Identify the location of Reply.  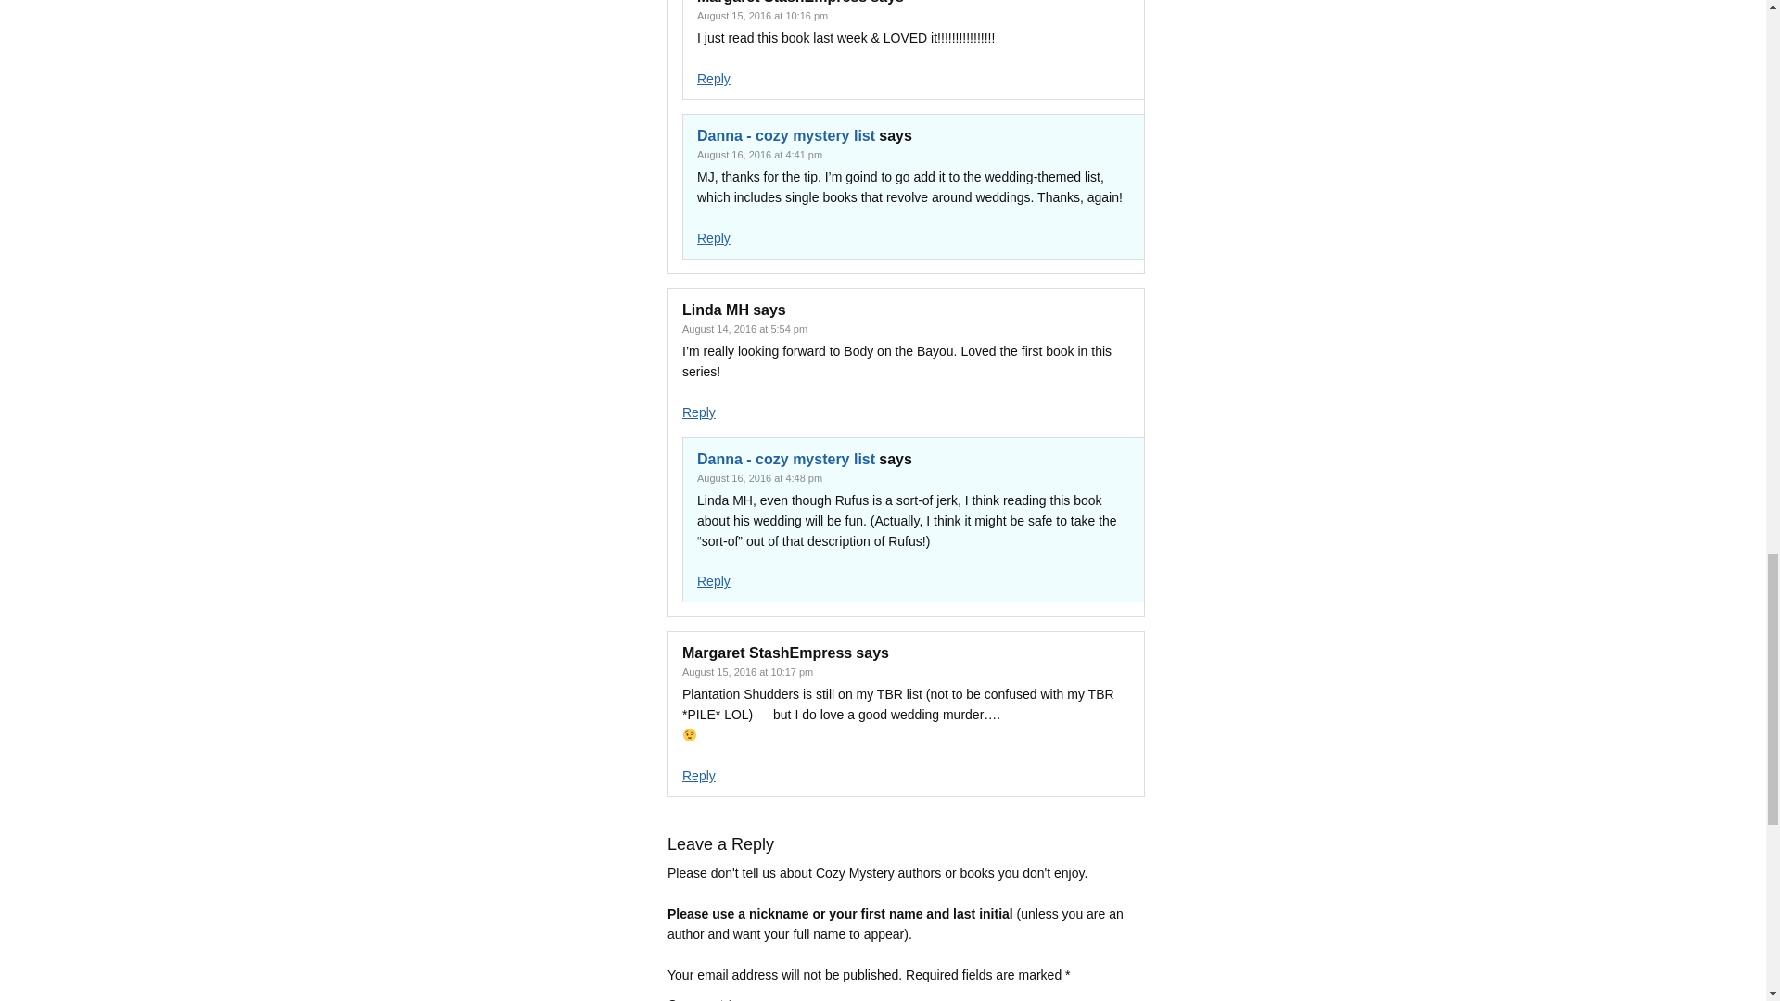
(714, 237).